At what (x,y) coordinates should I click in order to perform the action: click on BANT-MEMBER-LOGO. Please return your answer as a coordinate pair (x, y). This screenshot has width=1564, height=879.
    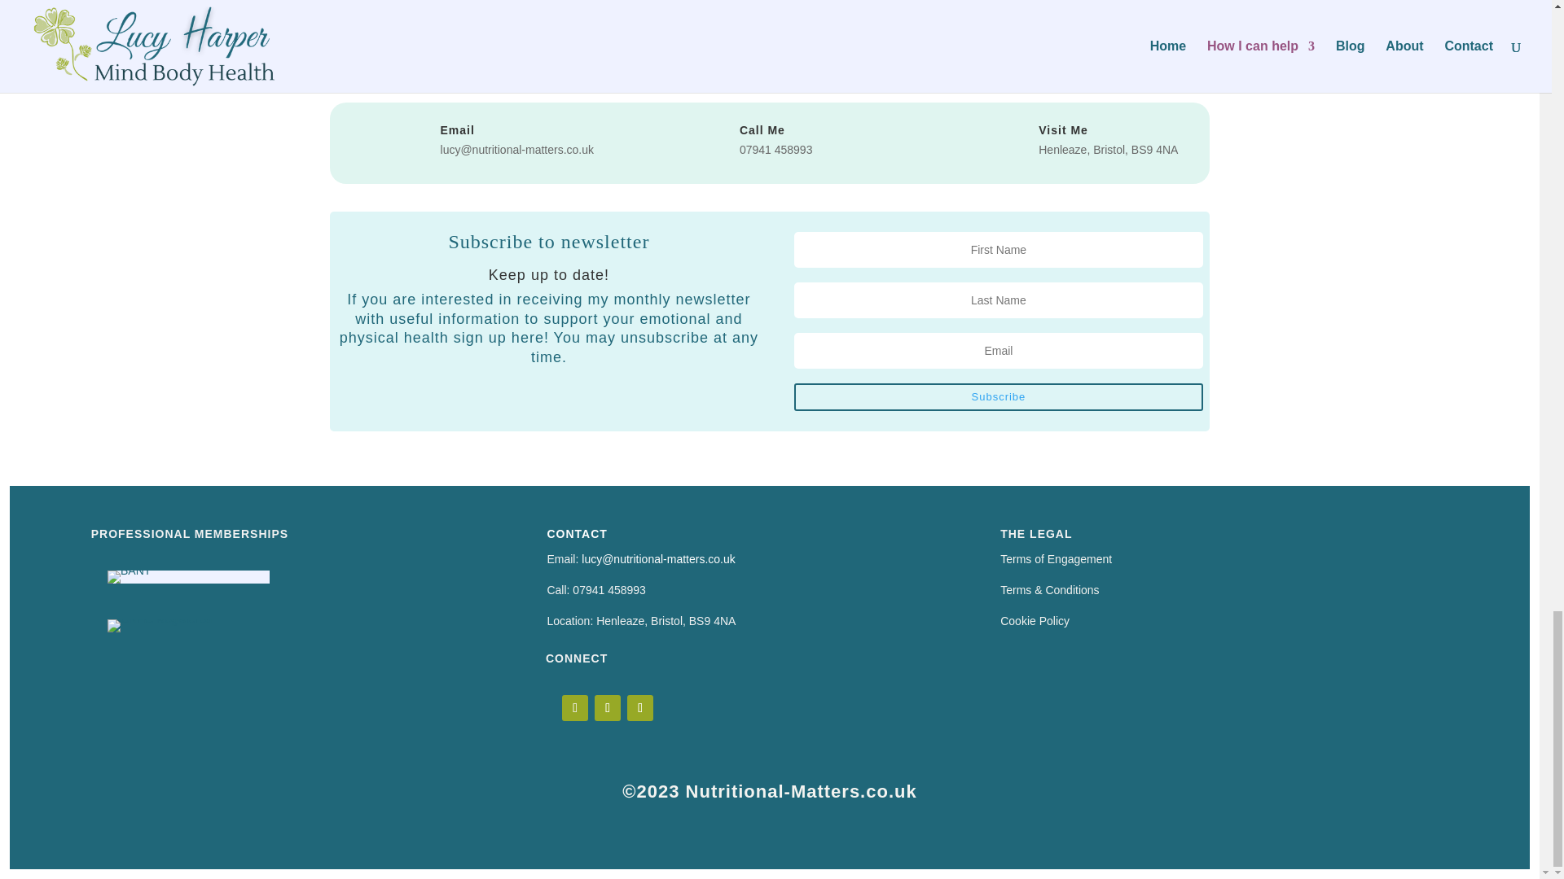
    Looking at the image, I should click on (129, 576).